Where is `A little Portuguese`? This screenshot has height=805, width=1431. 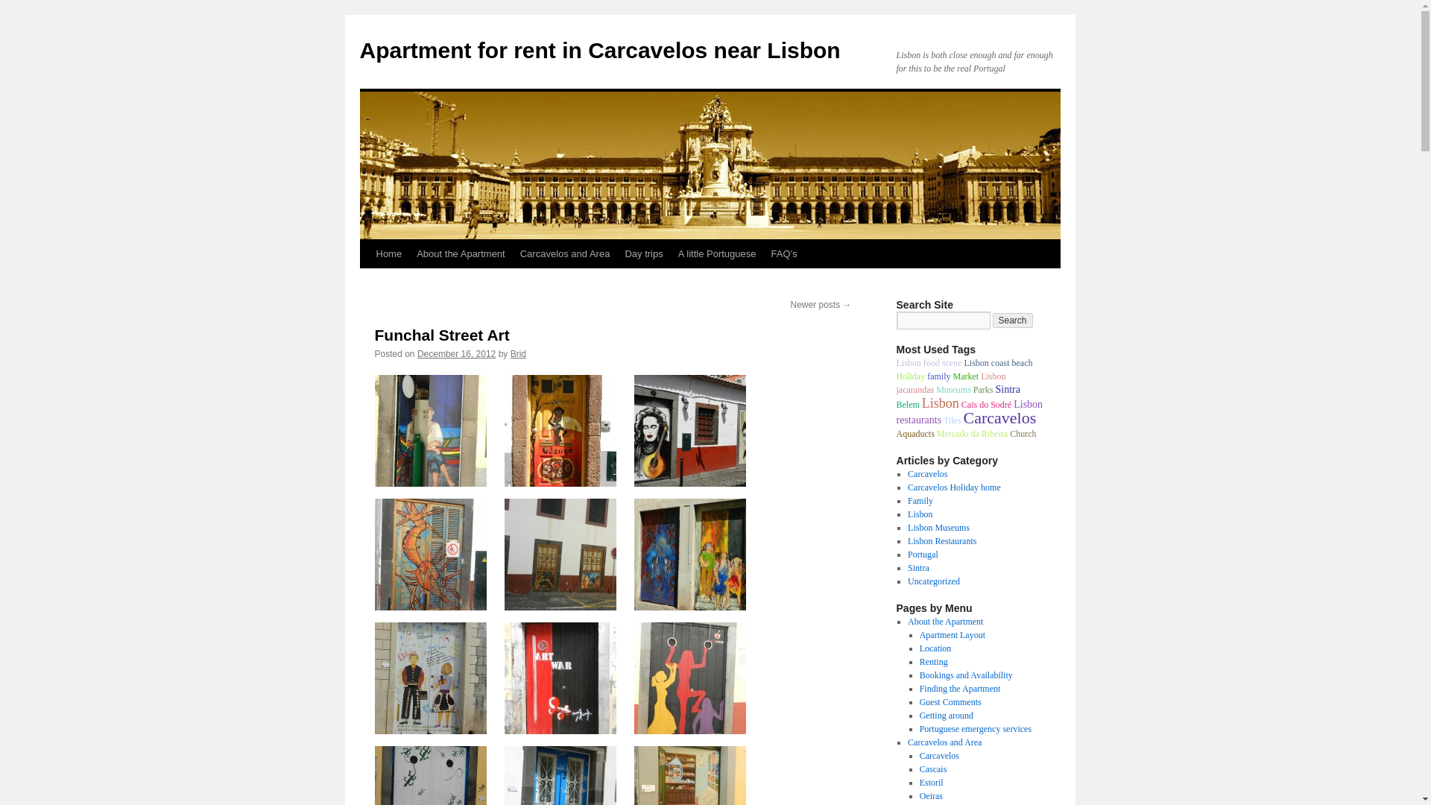
A little Portuguese is located at coordinates (717, 253).